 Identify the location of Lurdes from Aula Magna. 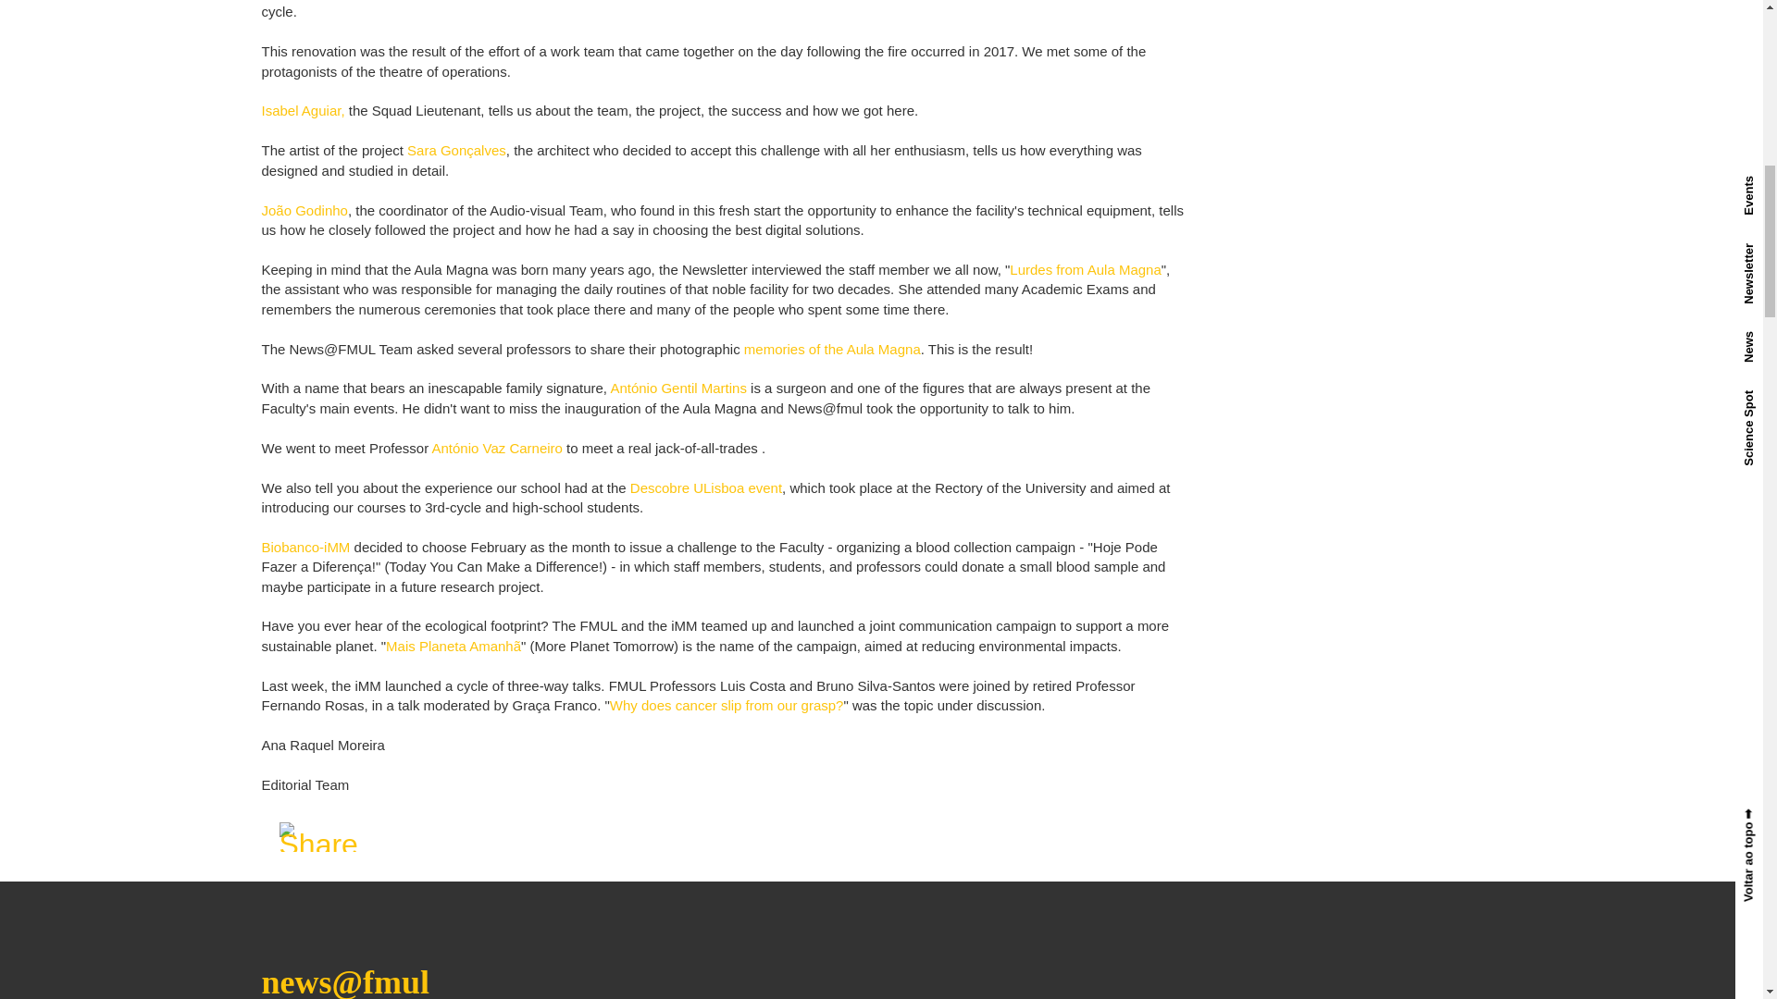
(1085, 269).